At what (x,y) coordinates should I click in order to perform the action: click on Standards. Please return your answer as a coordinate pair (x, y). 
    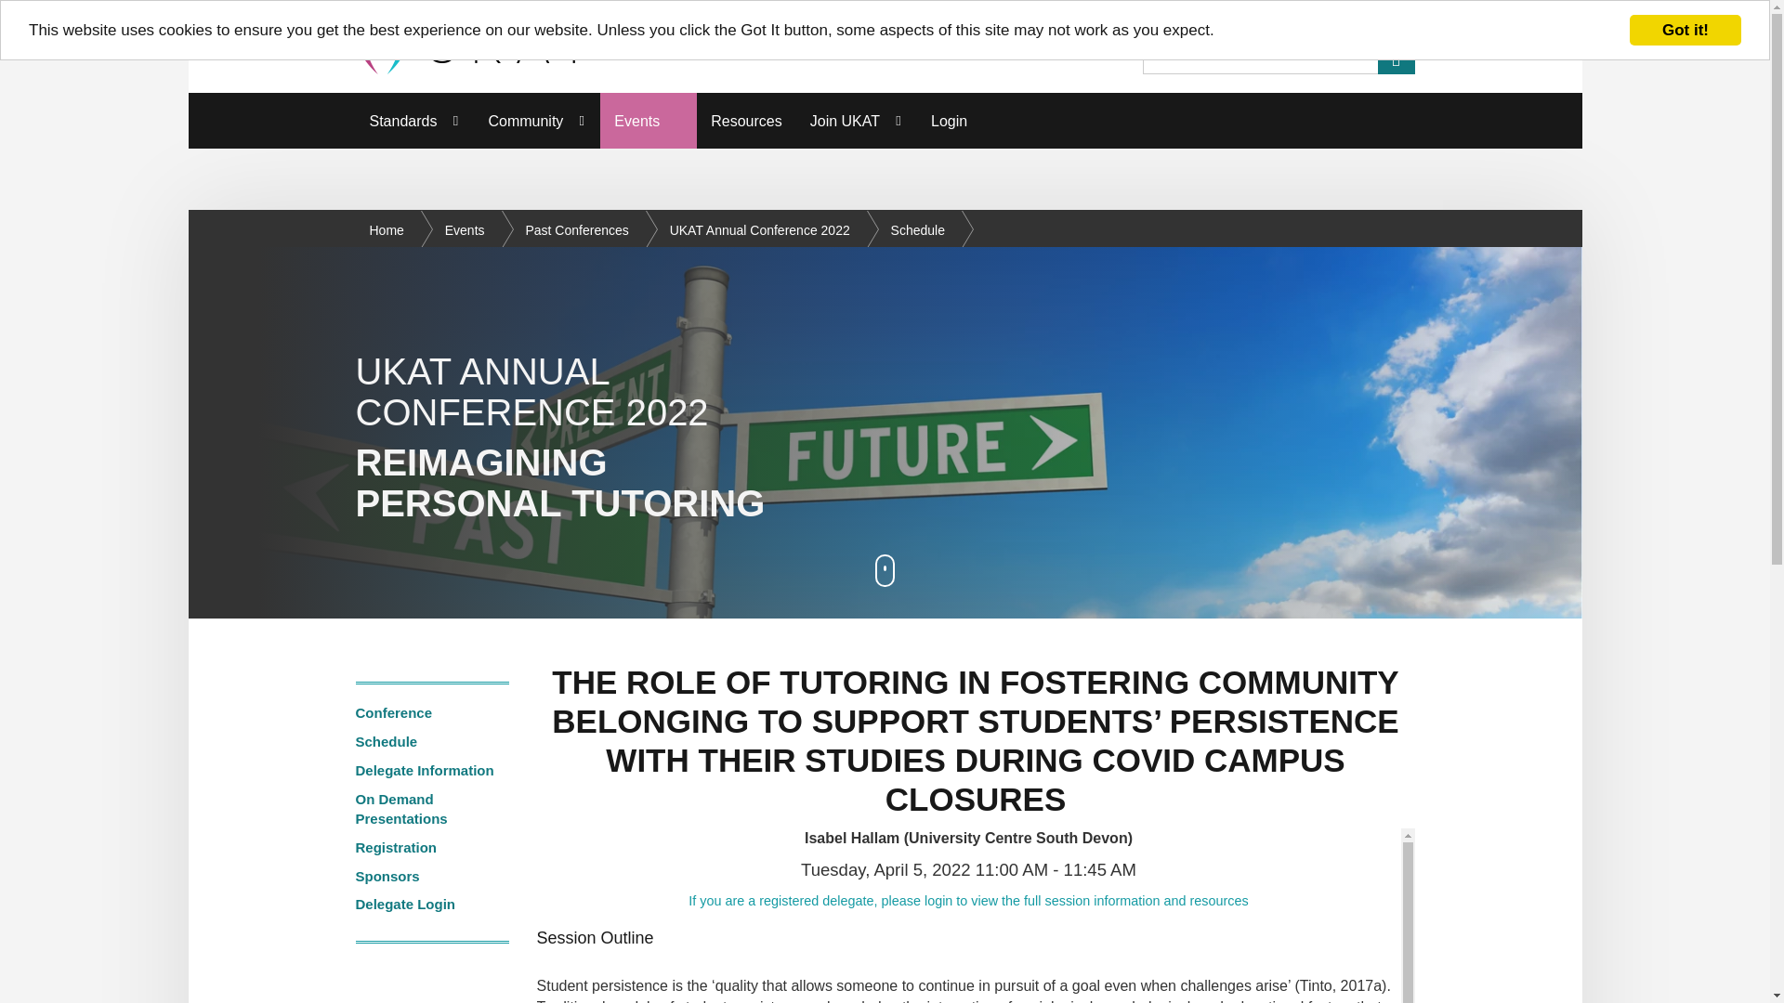
    Looking at the image, I should click on (414, 121).